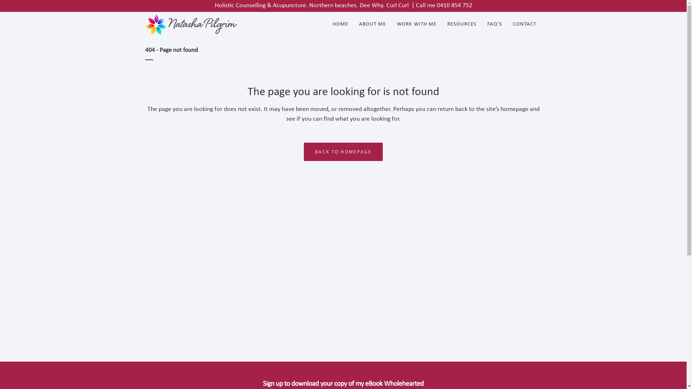 Image resolution: width=692 pixels, height=389 pixels. What do you see at coordinates (340, 24) in the screenshot?
I see `HOME` at bounding box center [340, 24].